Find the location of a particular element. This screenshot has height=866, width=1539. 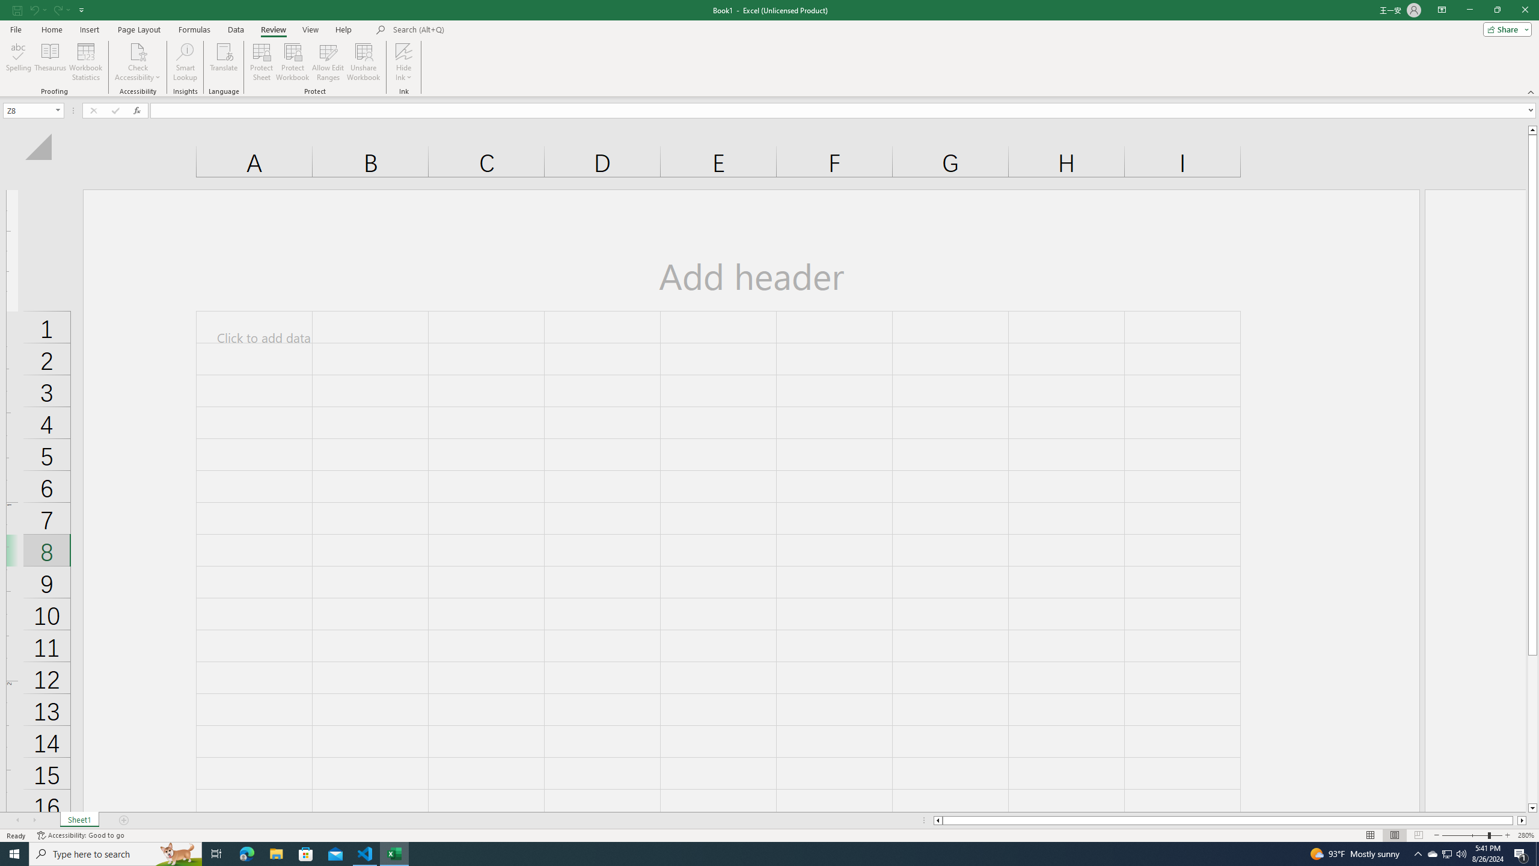

Hide Ink is located at coordinates (404, 51).